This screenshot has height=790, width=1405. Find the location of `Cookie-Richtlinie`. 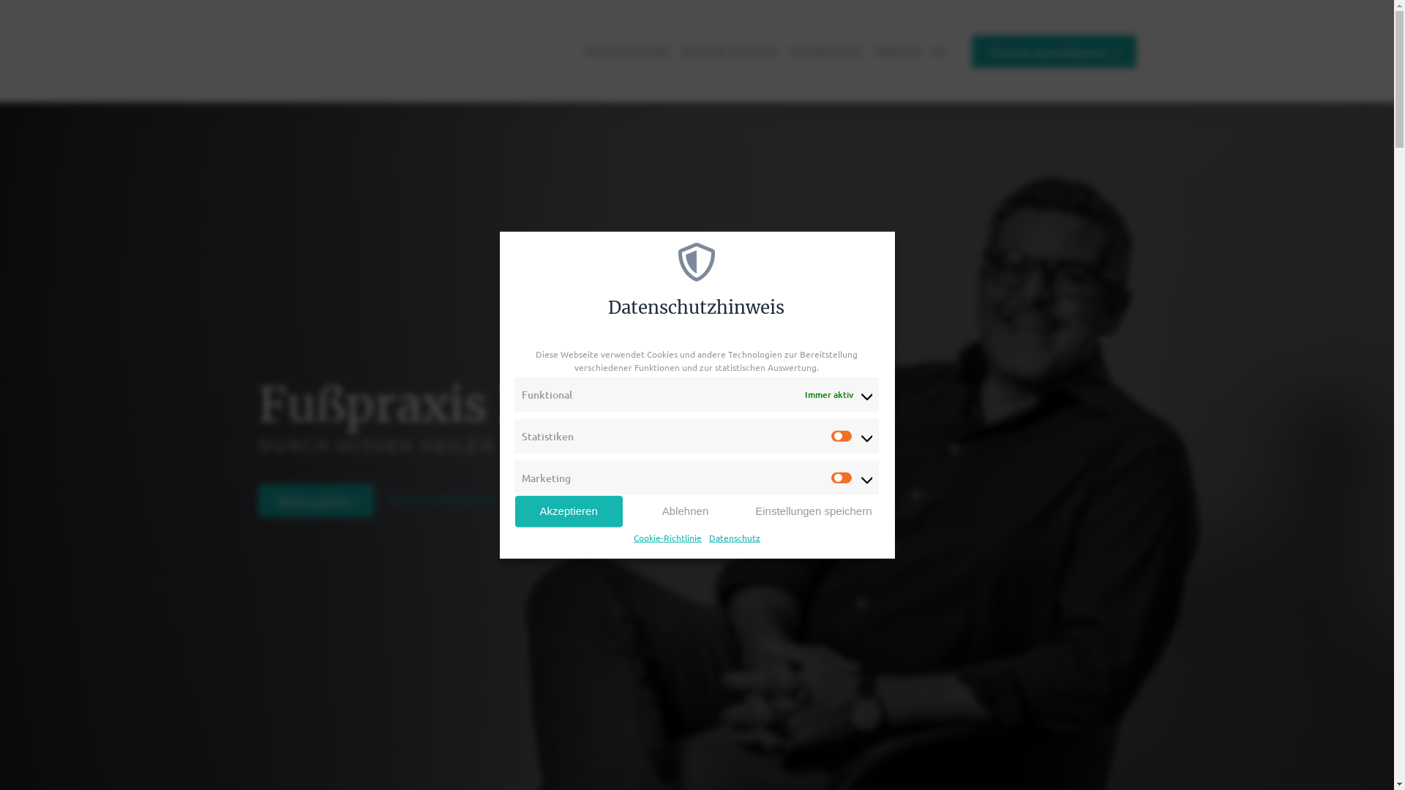

Cookie-Richtlinie is located at coordinates (667, 537).